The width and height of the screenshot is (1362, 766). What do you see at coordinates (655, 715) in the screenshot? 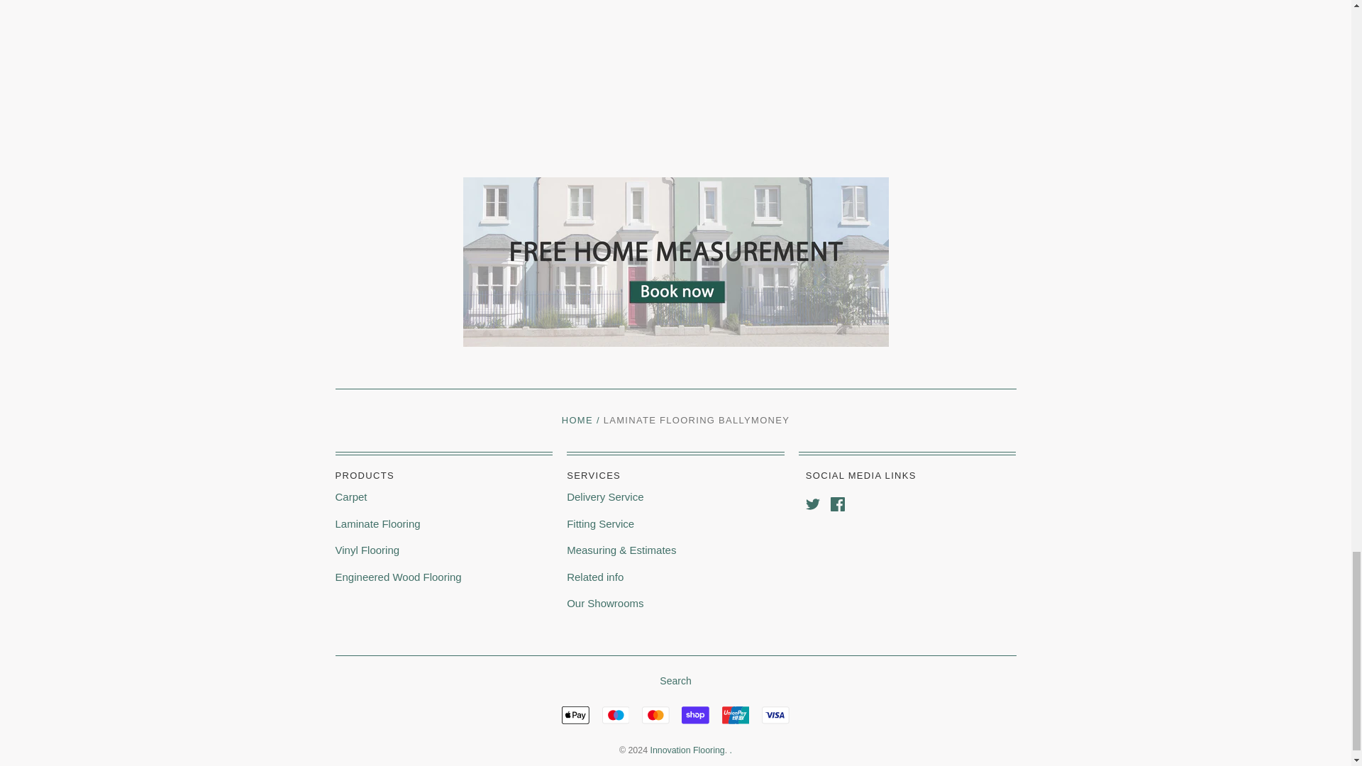
I see `Mastercard` at bounding box center [655, 715].